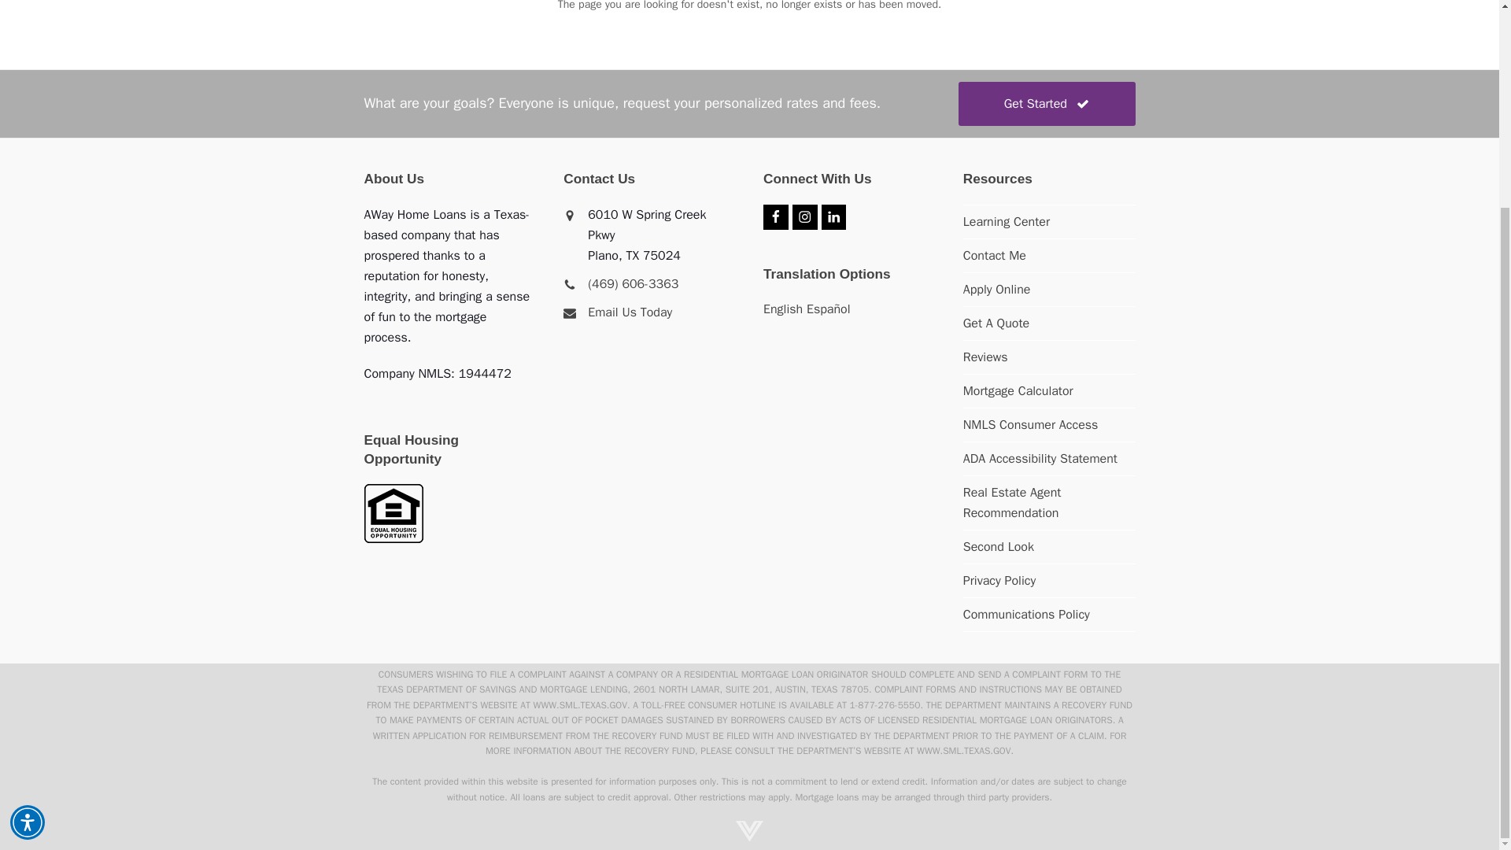  What do you see at coordinates (963, 751) in the screenshot?
I see `WWW.SML.TEXAS.GOV` at bounding box center [963, 751].